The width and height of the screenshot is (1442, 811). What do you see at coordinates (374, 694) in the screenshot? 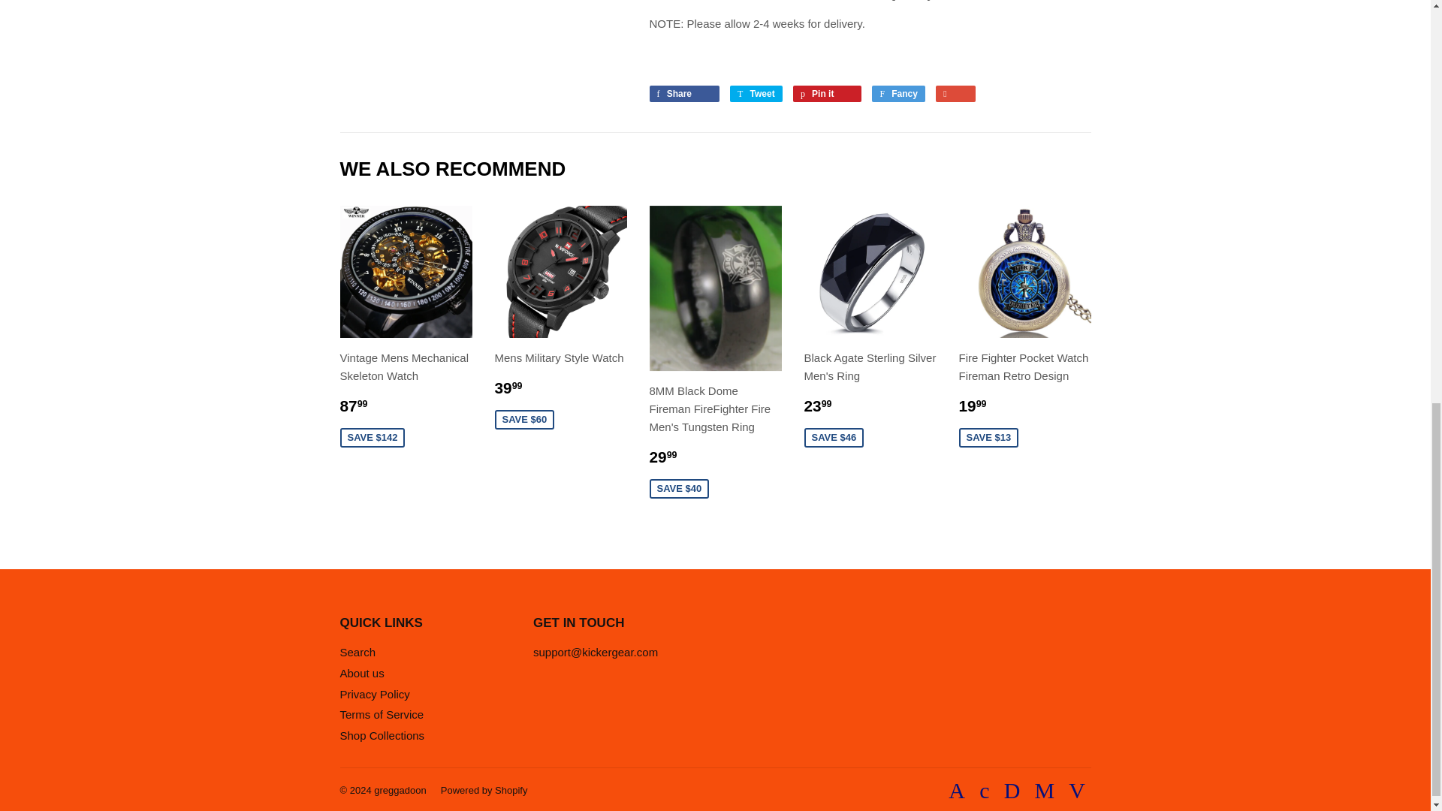
I see `Privacy Policy` at bounding box center [374, 694].